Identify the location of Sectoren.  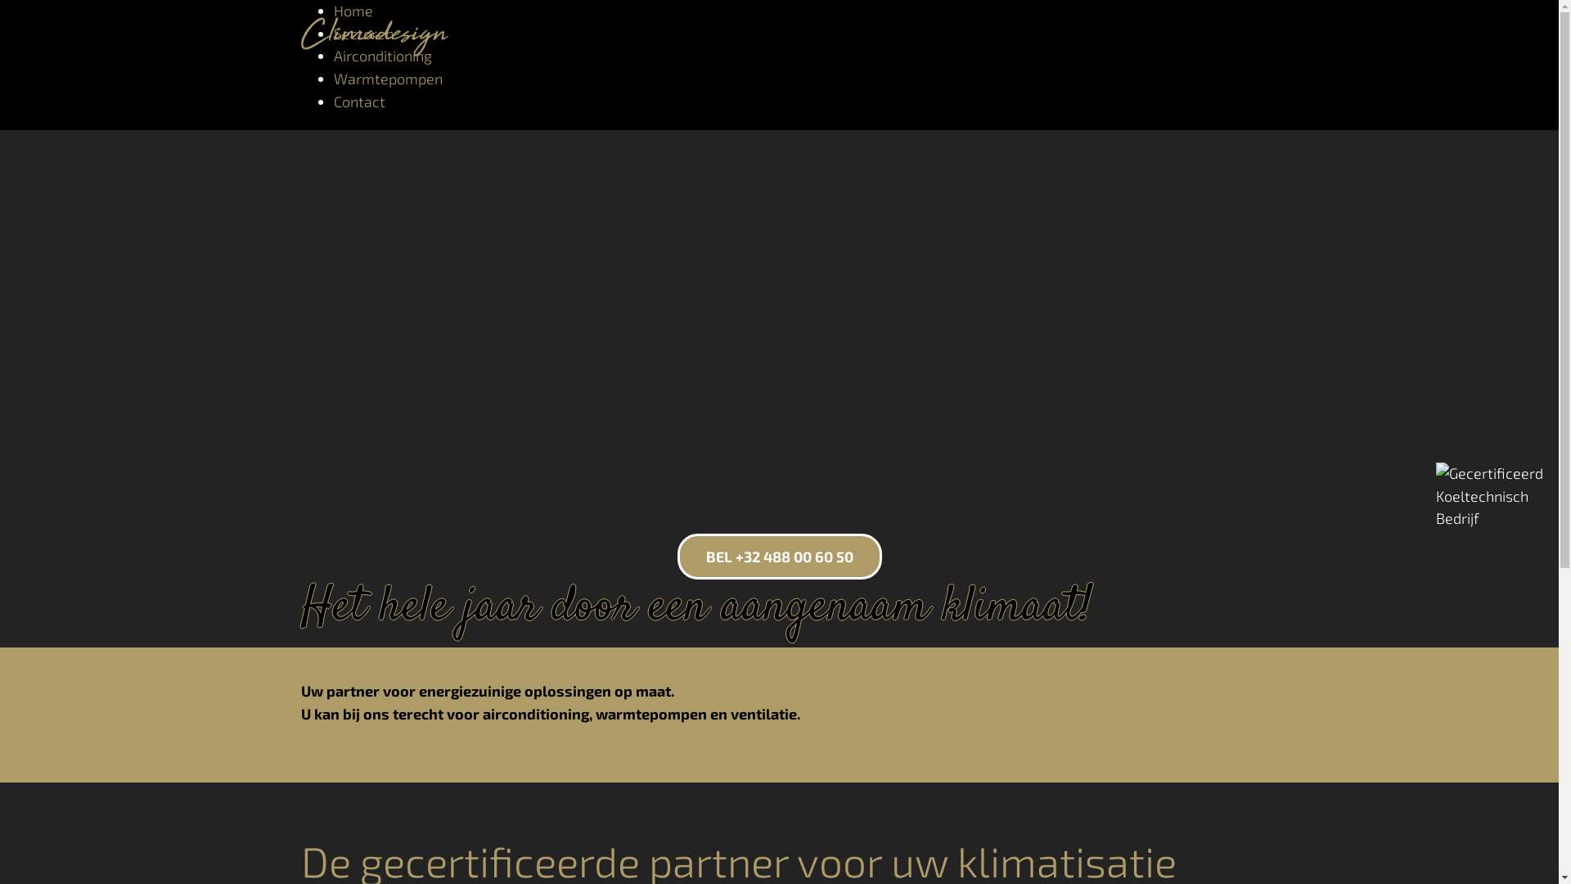
(363, 34).